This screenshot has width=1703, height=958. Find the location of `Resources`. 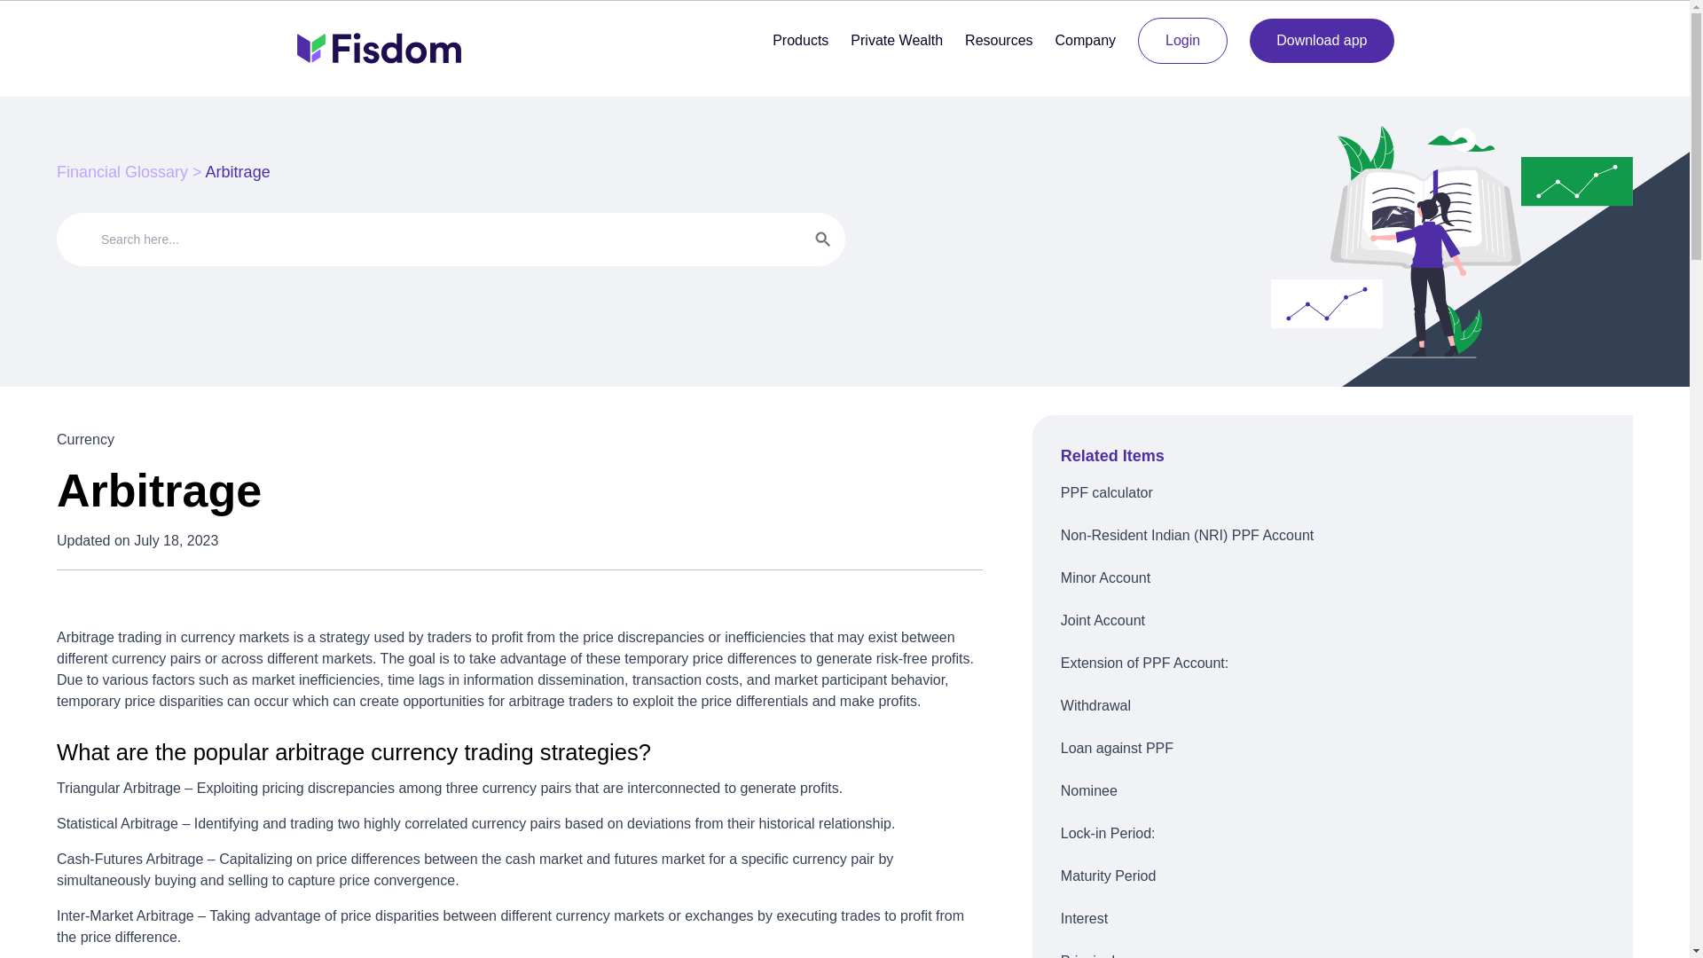

Resources is located at coordinates (999, 40).